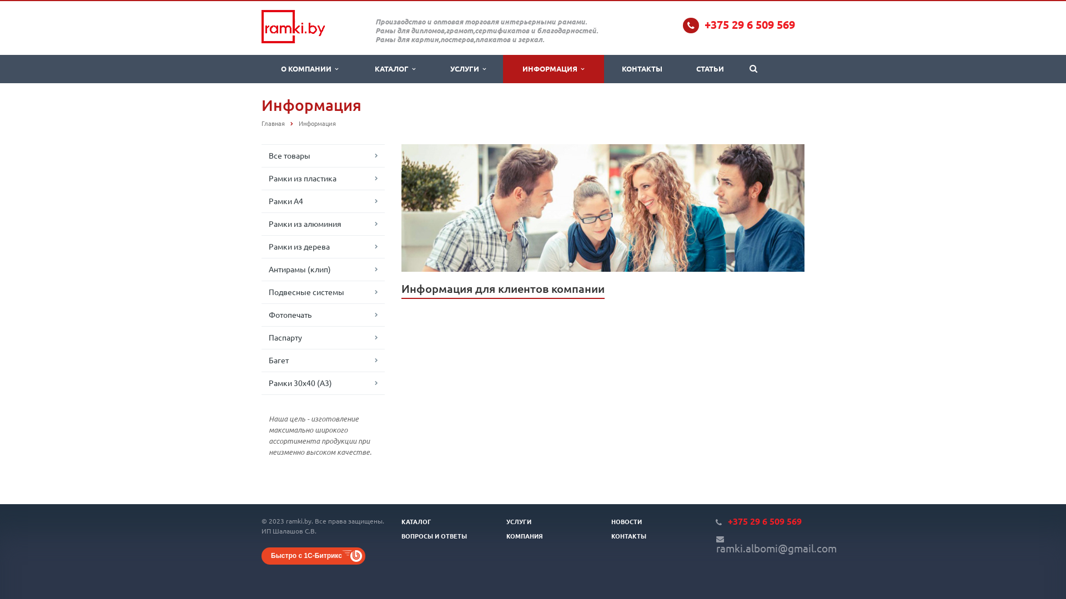  What do you see at coordinates (776, 550) in the screenshot?
I see `ramki.albomi@gmail.com` at bounding box center [776, 550].